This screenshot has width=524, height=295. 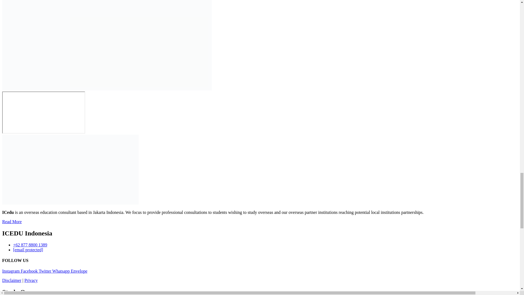 What do you see at coordinates (43, 113) in the screenshot?
I see `youtube Video Player` at bounding box center [43, 113].